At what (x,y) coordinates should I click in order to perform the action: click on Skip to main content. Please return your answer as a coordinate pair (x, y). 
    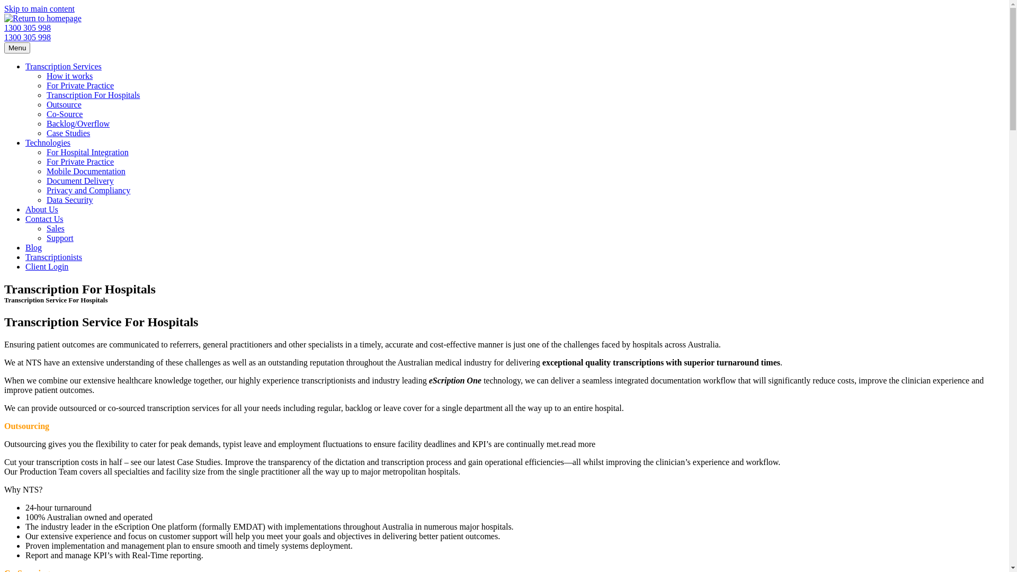
    Looking at the image, I should click on (39, 8).